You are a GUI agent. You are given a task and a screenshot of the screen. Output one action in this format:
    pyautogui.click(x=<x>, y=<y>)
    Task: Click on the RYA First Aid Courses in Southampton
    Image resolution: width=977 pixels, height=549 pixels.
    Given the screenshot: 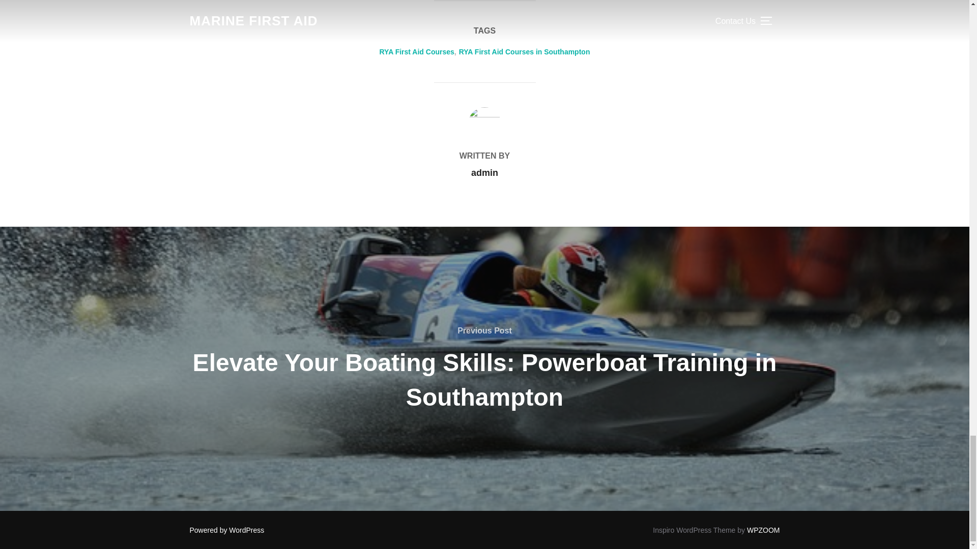 What is the action you would take?
    pyautogui.click(x=524, y=52)
    